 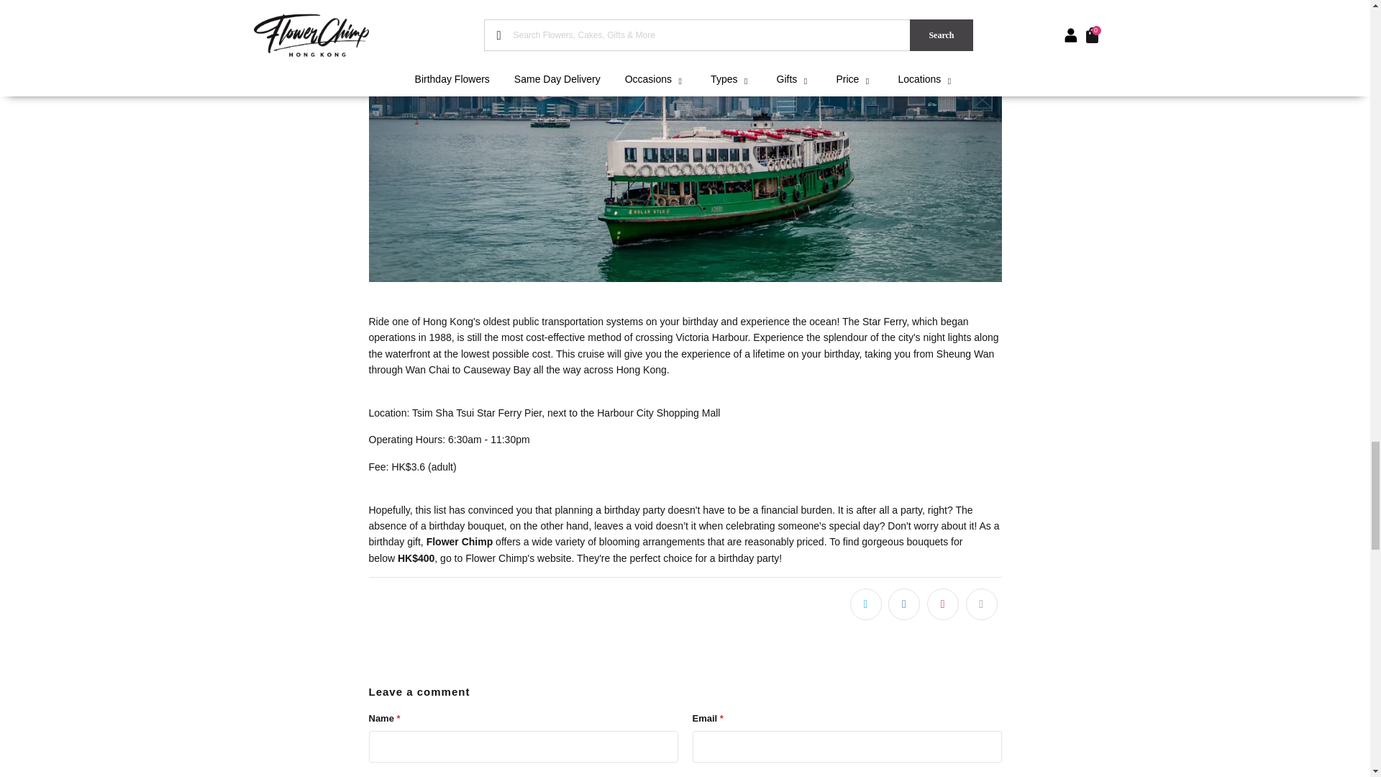 I want to click on Share this on Facebook, so click(x=903, y=604).